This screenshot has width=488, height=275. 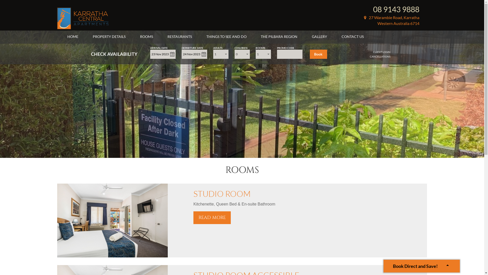 What do you see at coordinates (226, 37) in the screenshot?
I see `THINGS TO SEE AND DO` at bounding box center [226, 37].